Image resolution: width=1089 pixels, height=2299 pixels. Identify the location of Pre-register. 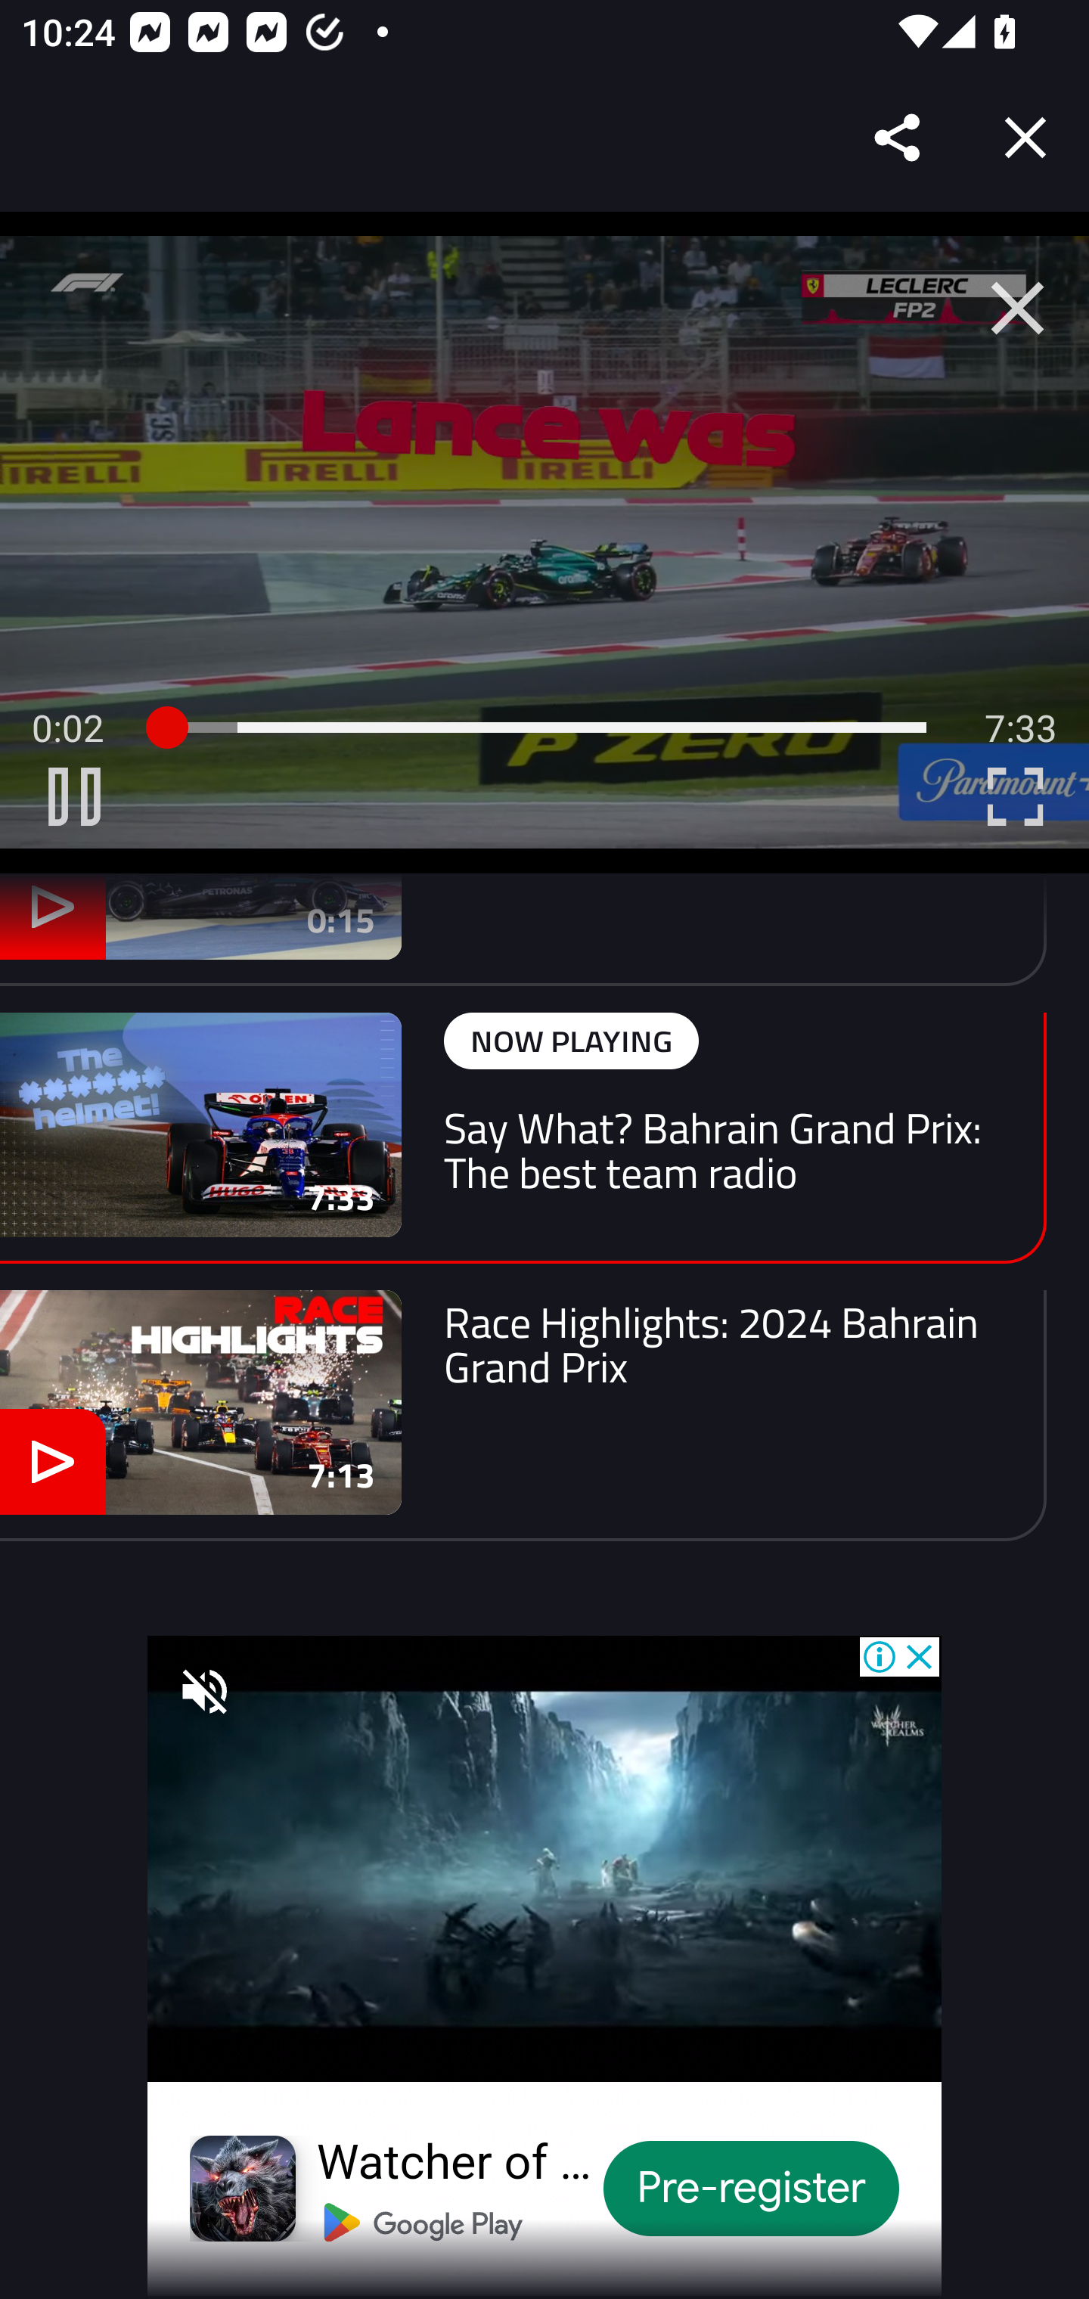
(752, 2189).